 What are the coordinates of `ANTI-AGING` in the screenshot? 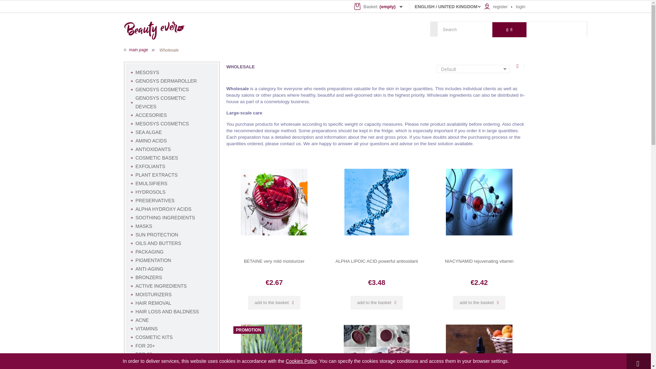 It's located at (172, 269).